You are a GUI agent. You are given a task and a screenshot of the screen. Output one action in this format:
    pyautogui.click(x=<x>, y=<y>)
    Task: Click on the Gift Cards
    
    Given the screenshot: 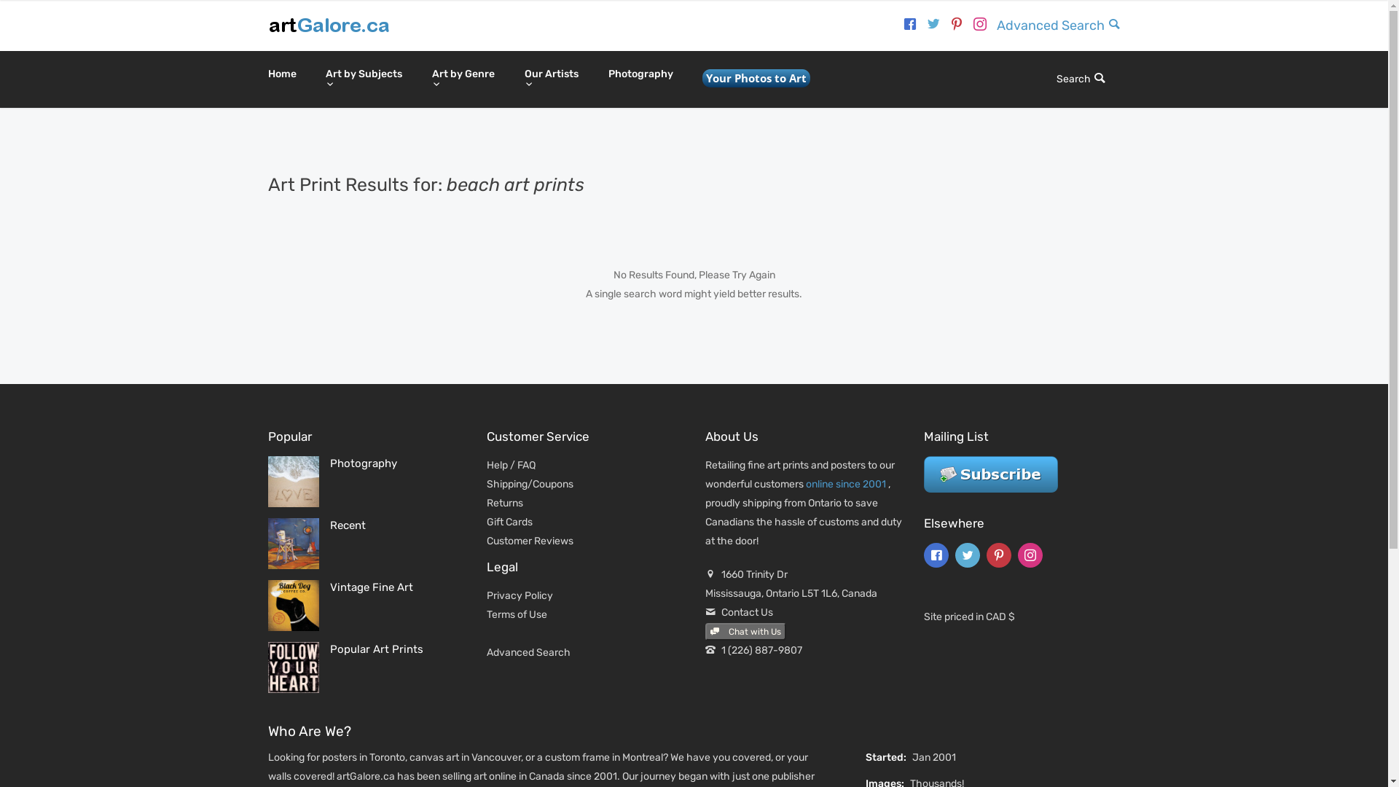 What is the action you would take?
    pyautogui.click(x=510, y=522)
    